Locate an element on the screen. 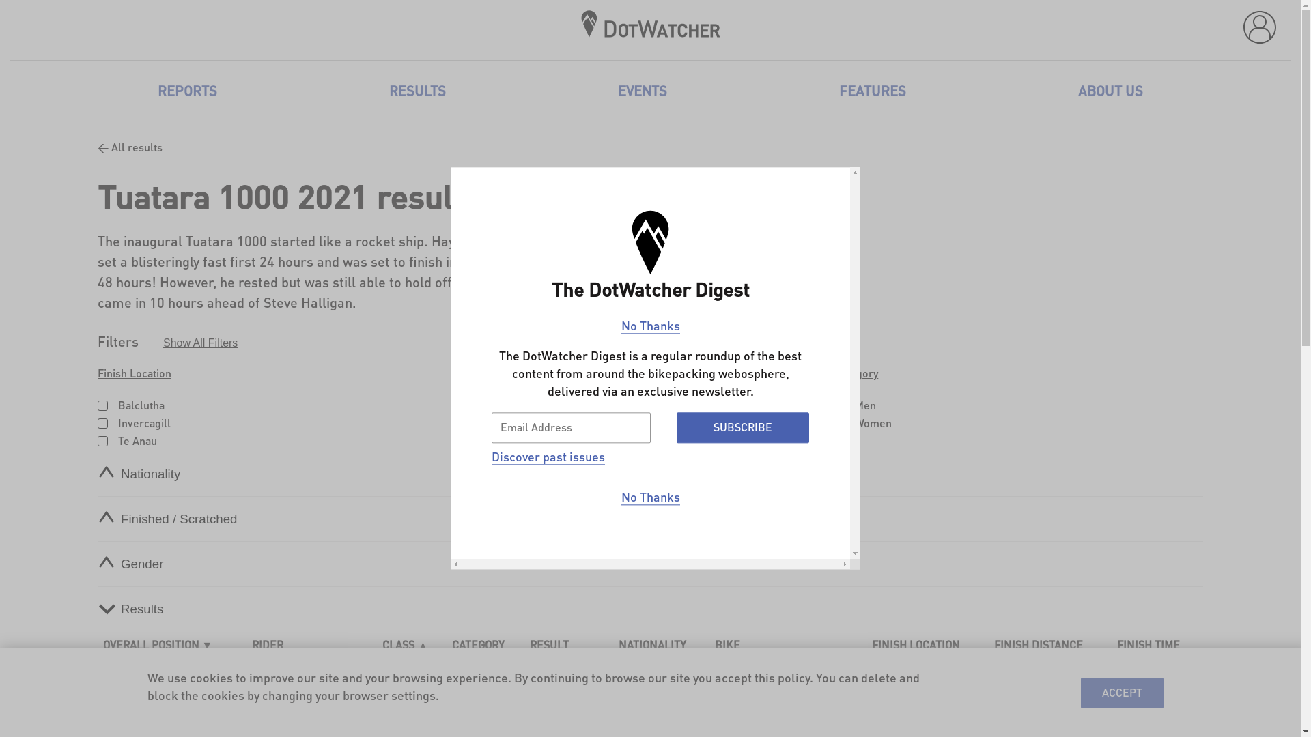 Image resolution: width=1311 pixels, height=737 pixels. REPORTS is located at coordinates (187, 91).